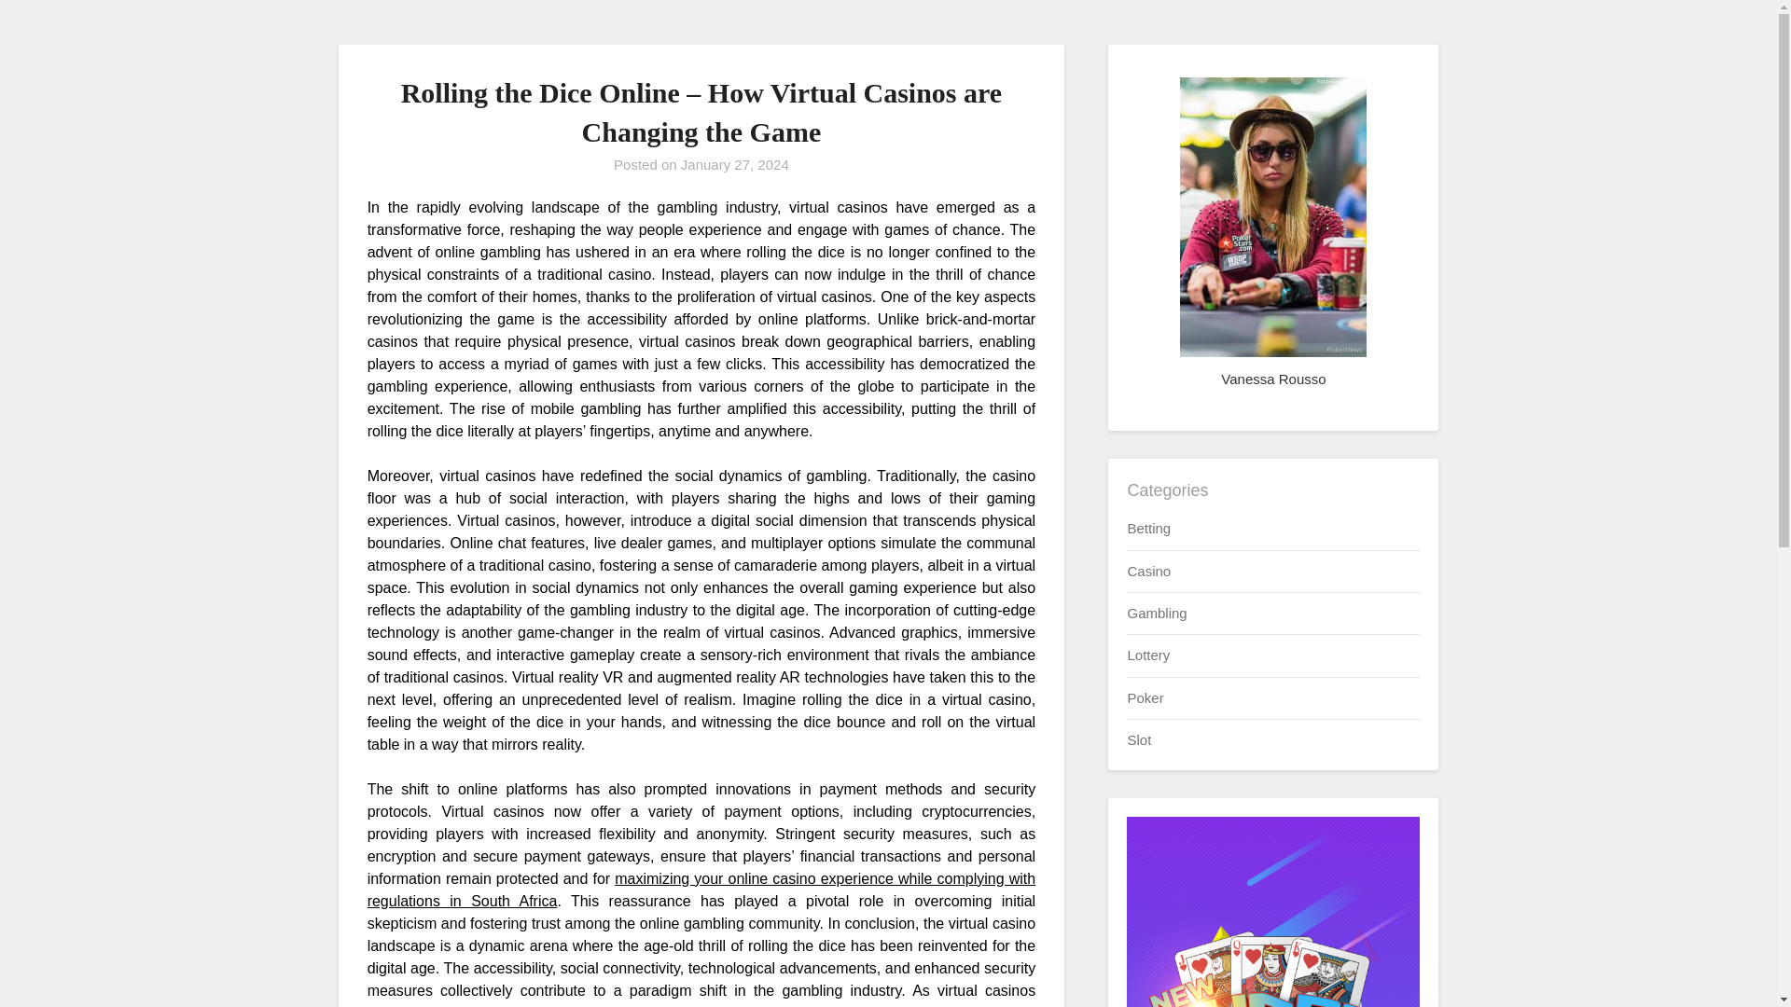  I want to click on Gambling, so click(1156, 614).